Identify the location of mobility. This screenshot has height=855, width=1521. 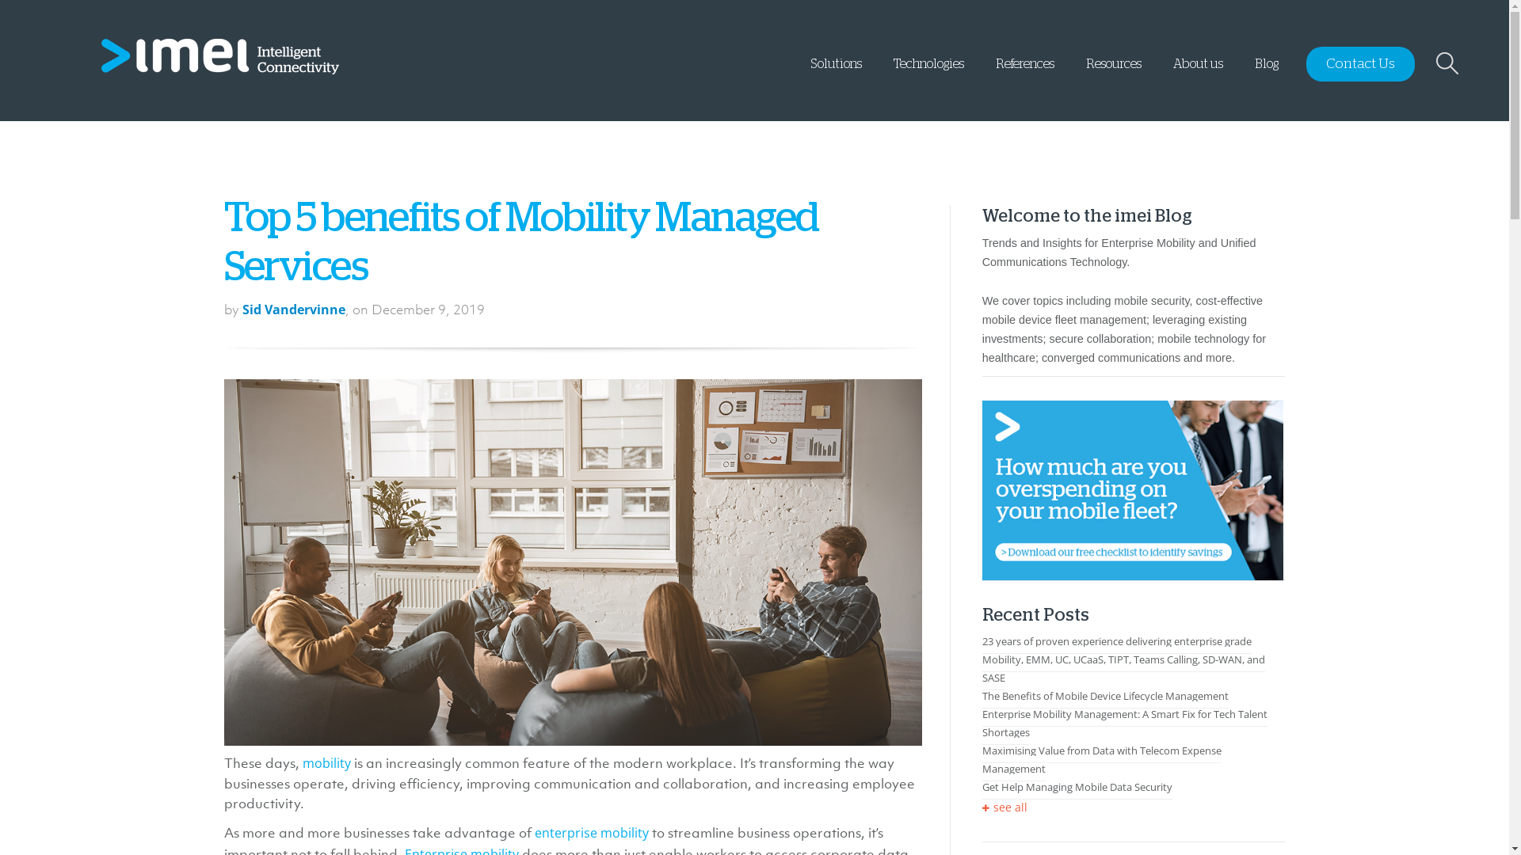
(326, 763).